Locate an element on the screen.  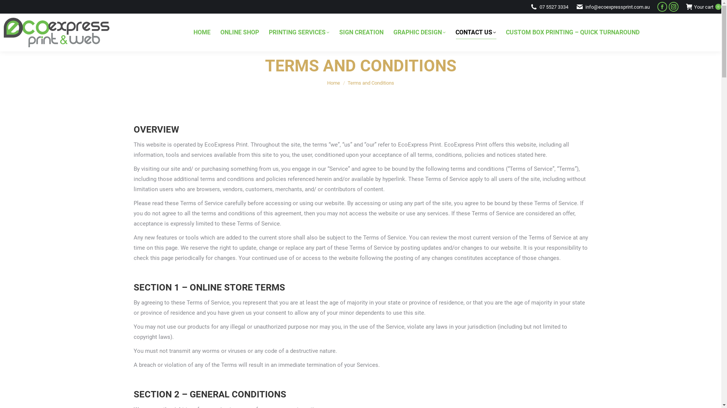
Facebook page opens in new window is located at coordinates (662, 7).